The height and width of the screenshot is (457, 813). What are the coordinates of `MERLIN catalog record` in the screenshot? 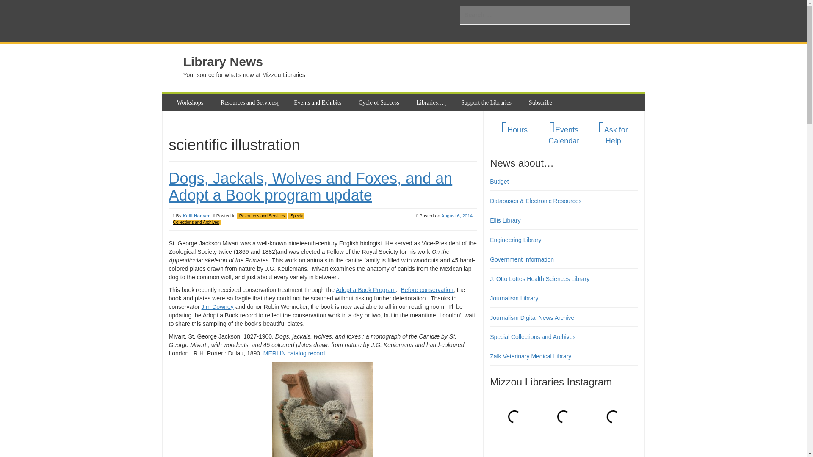 It's located at (294, 353).